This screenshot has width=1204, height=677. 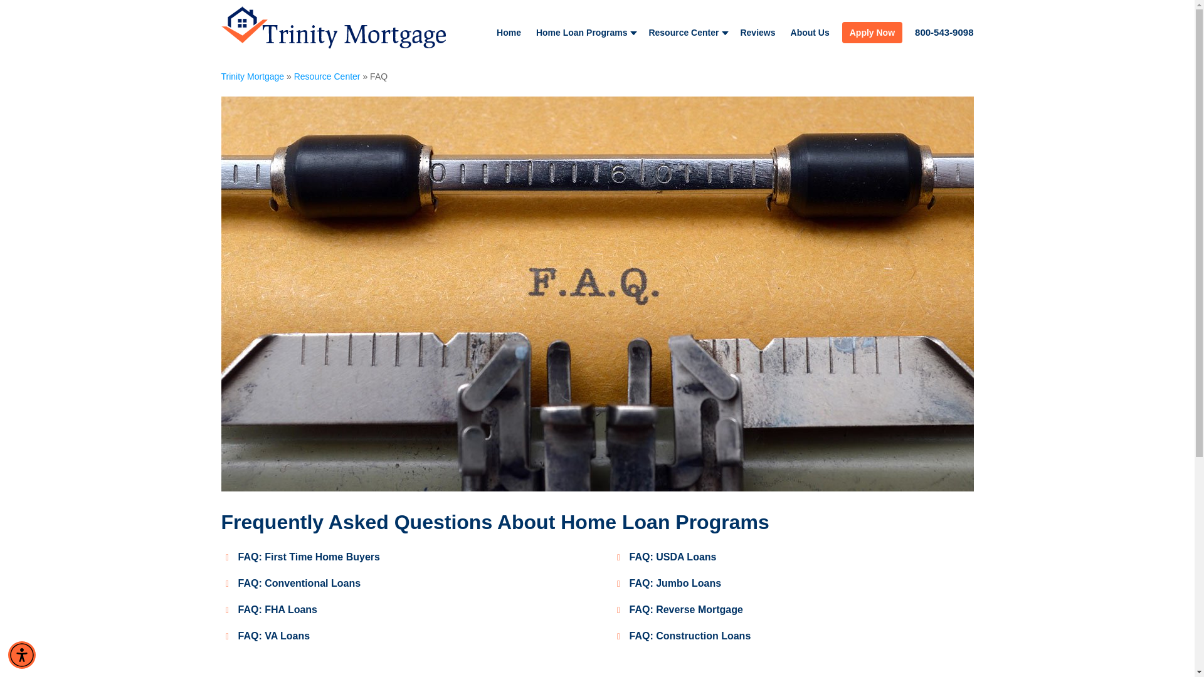 What do you see at coordinates (22, 654) in the screenshot?
I see `Accessibility Menu` at bounding box center [22, 654].